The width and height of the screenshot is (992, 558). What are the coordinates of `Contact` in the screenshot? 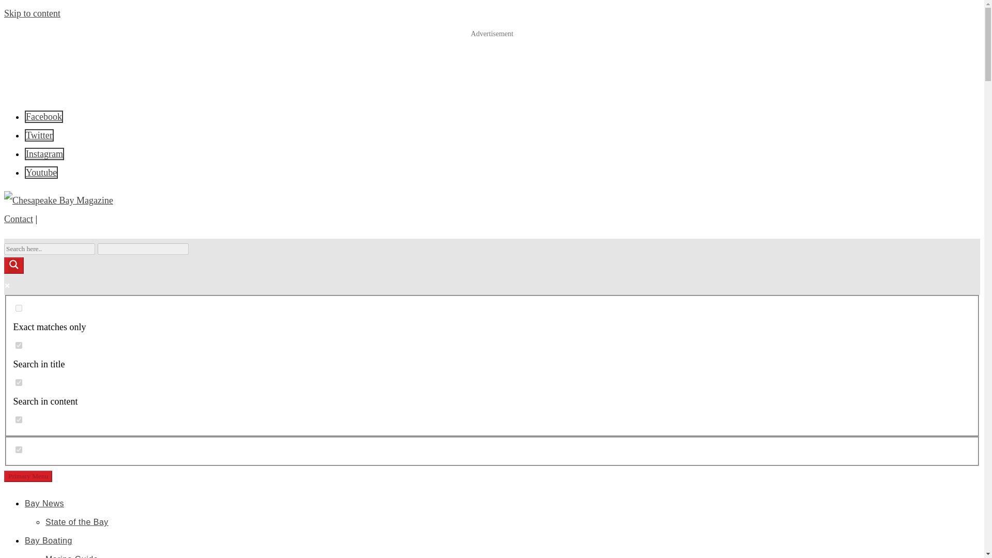 It's located at (18, 219).